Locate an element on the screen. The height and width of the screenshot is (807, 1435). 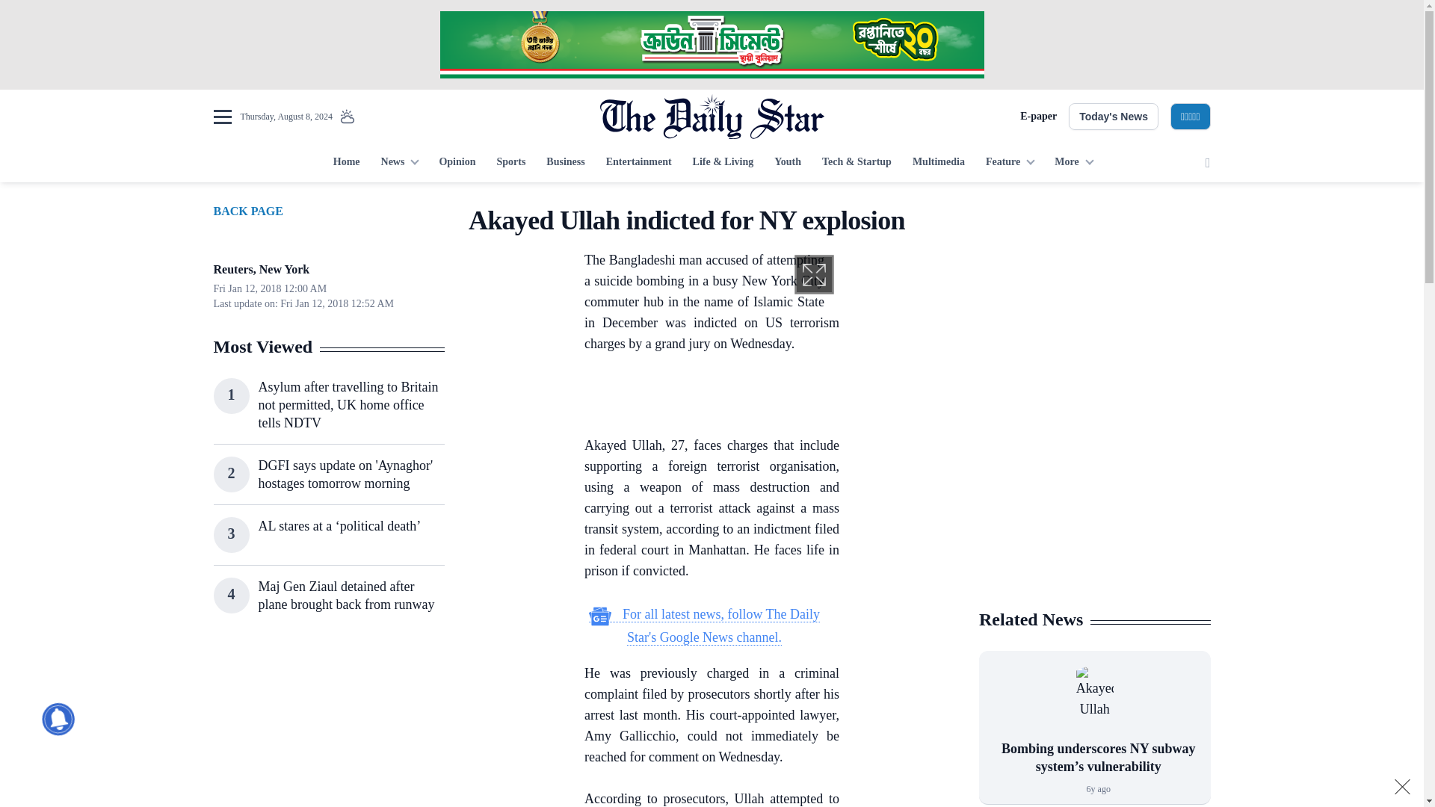
3rd party ad content is located at coordinates (1094, 499).